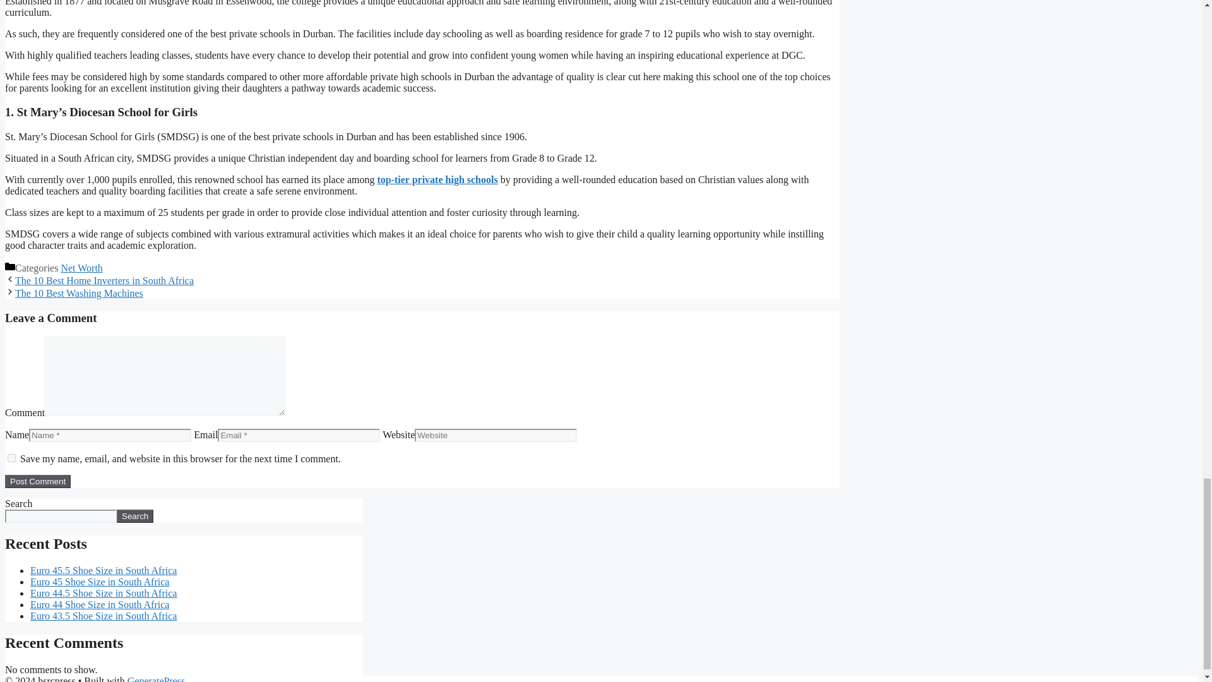 The width and height of the screenshot is (1212, 682). I want to click on Euro 44.5 Shoe Size in South Africa, so click(104, 593).